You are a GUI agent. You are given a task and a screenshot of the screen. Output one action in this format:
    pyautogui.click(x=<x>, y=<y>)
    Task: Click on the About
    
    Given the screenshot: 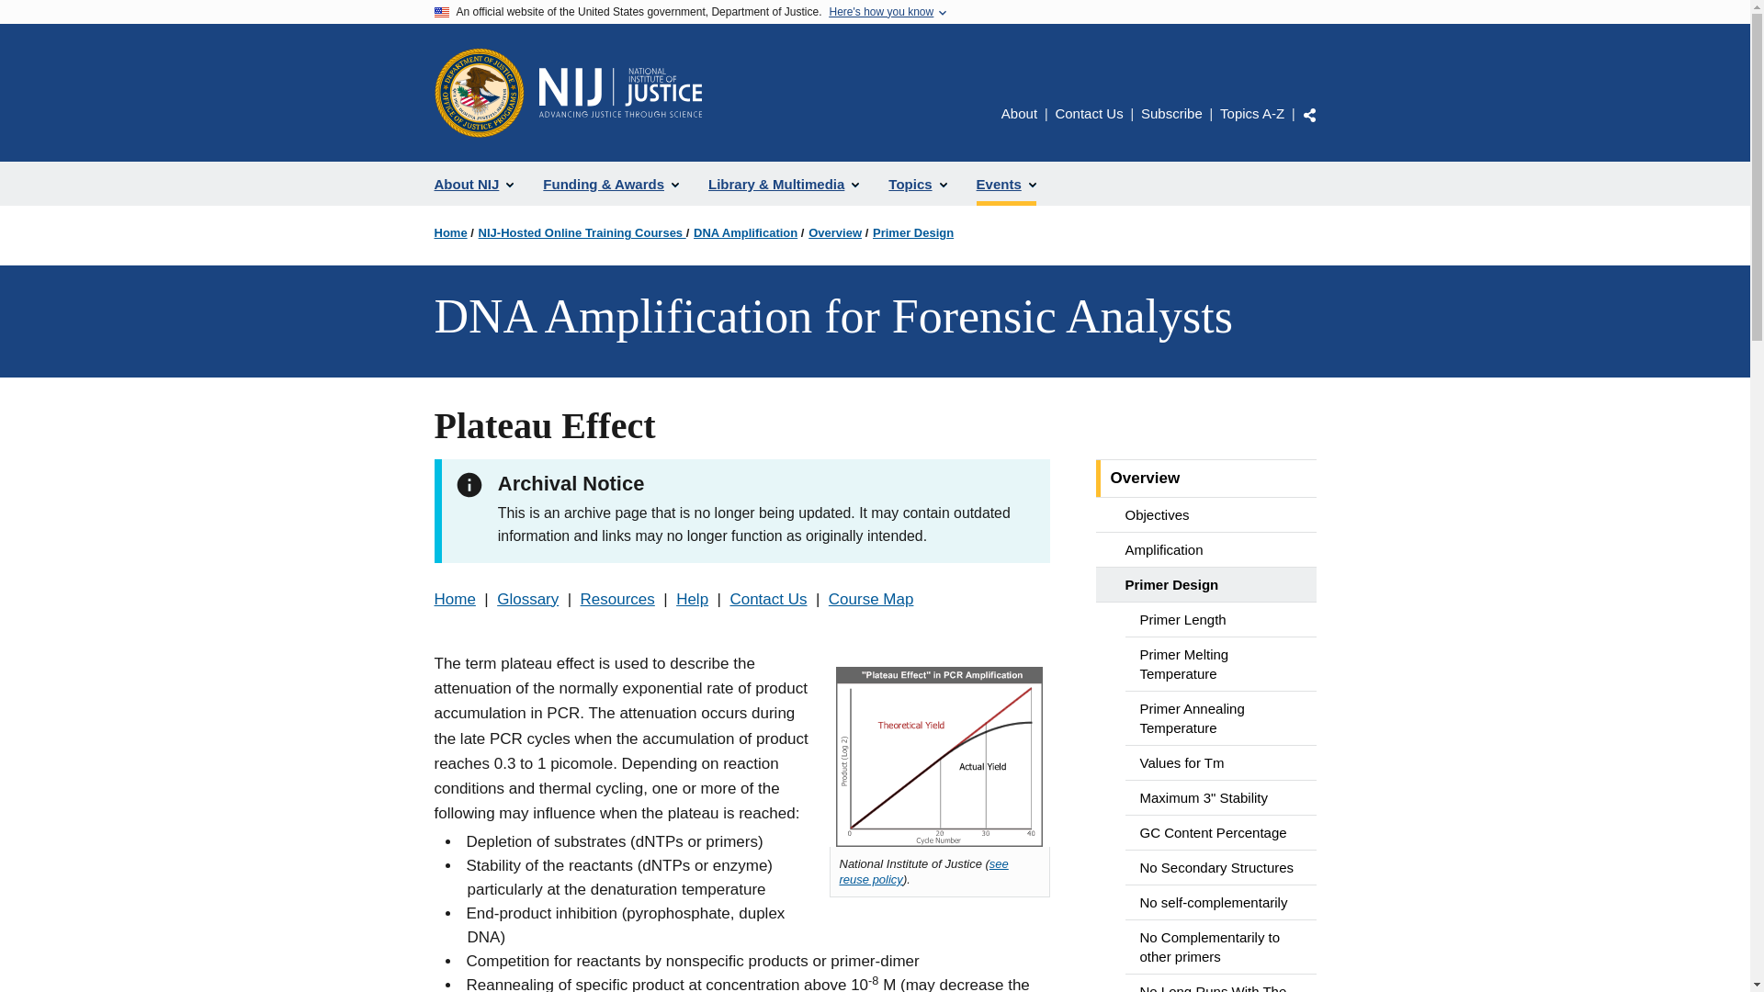 What is the action you would take?
    pyautogui.click(x=1019, y=112)
    